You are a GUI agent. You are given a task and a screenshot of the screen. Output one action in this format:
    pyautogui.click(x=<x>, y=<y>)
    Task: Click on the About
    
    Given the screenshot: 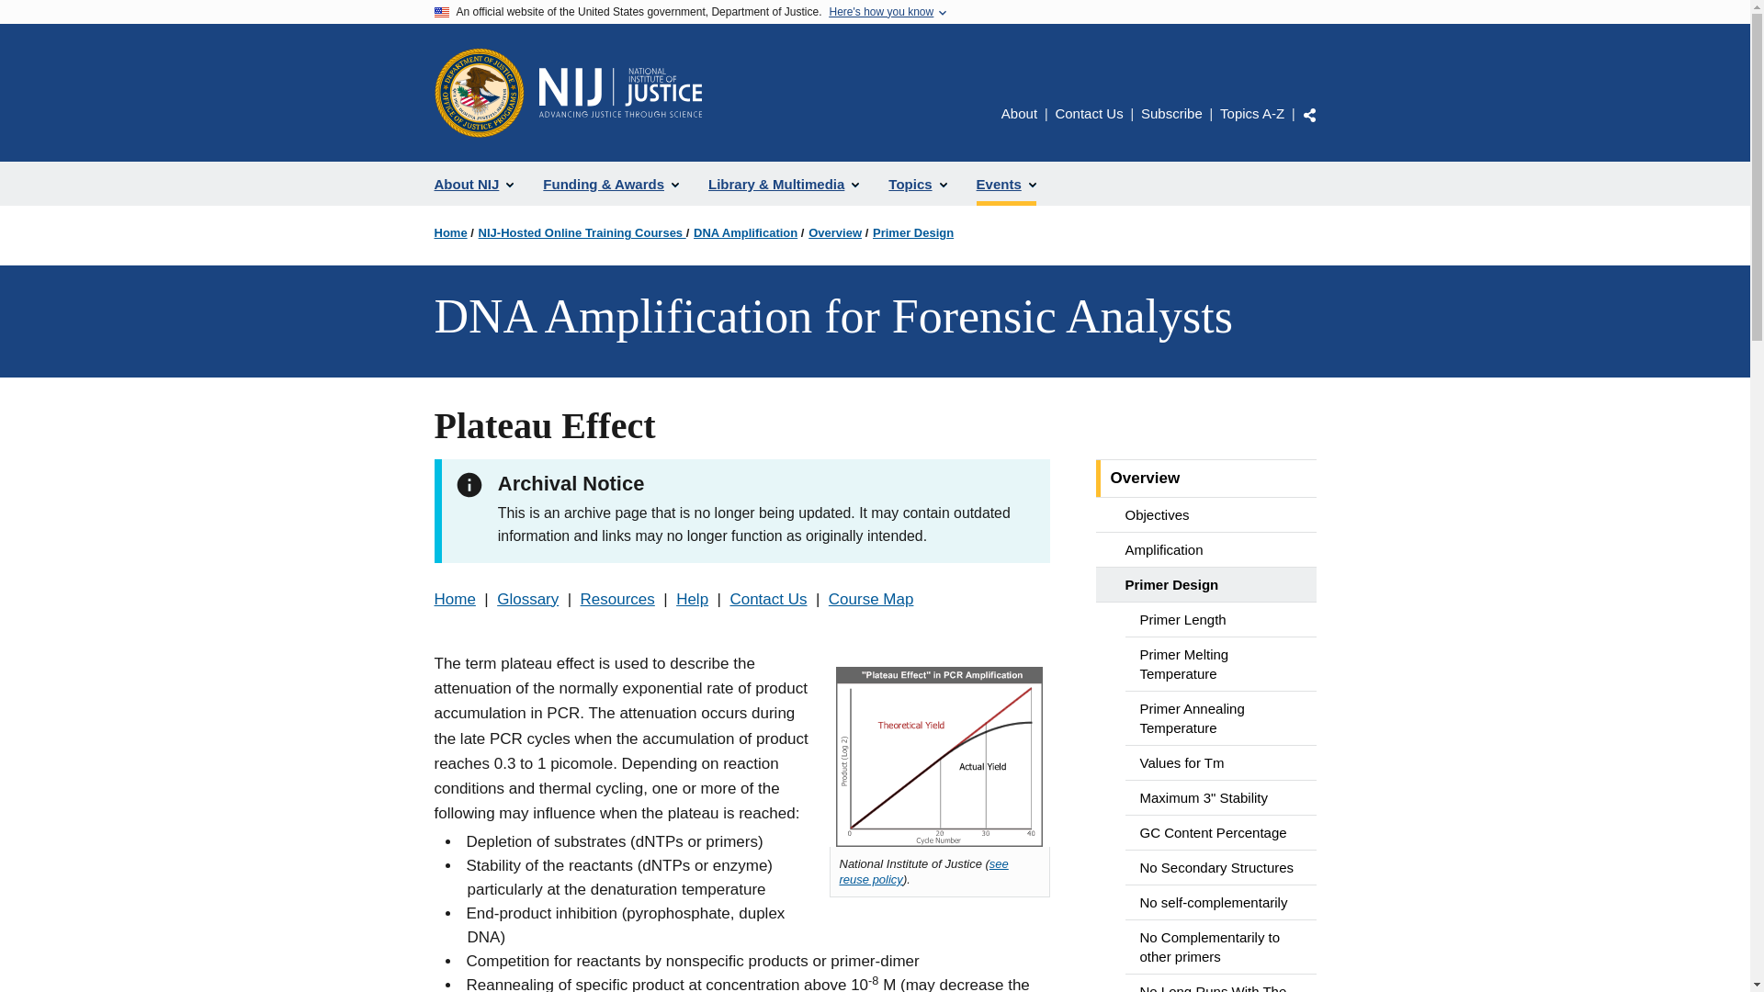 What is the action you would take?
    pyautogui.click(x=1019, y=112)
    